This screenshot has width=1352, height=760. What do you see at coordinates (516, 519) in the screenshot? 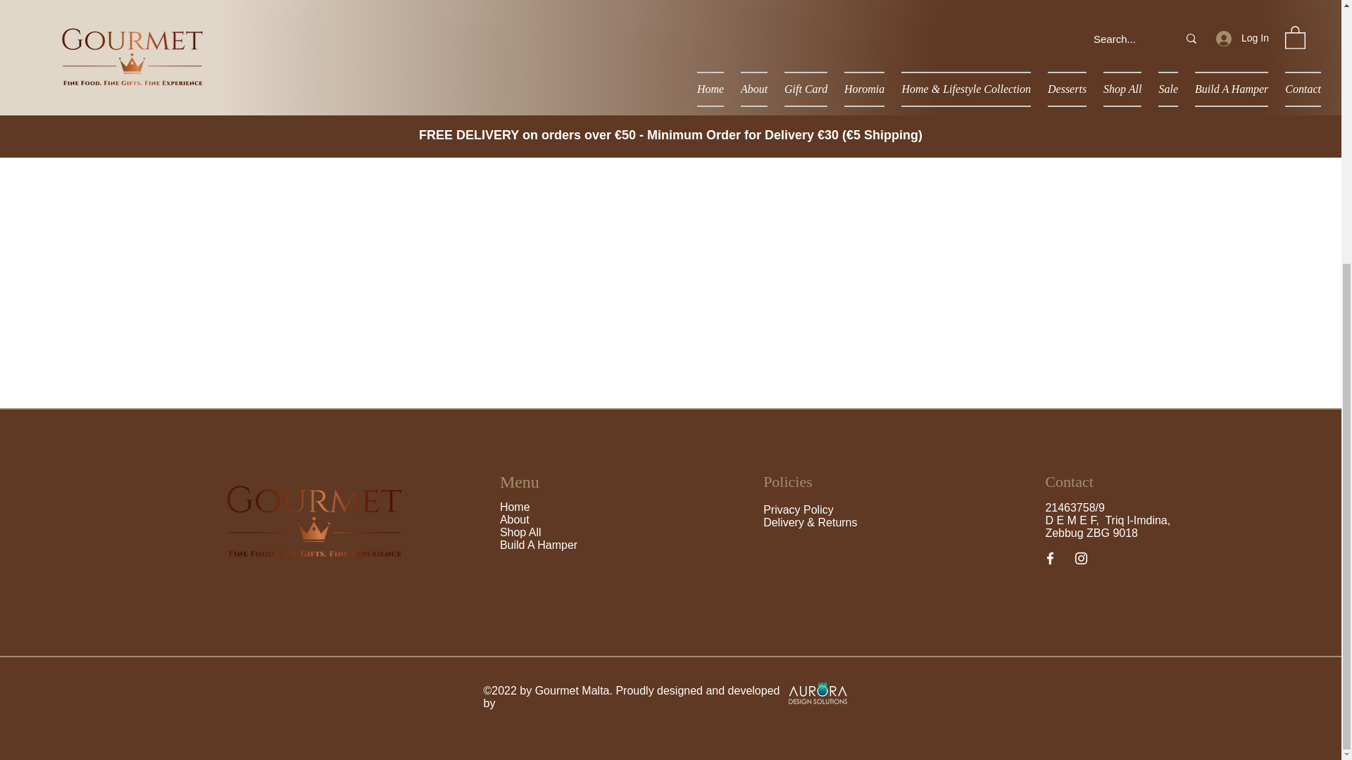
I see `About ` at bounding box center [516, 519].